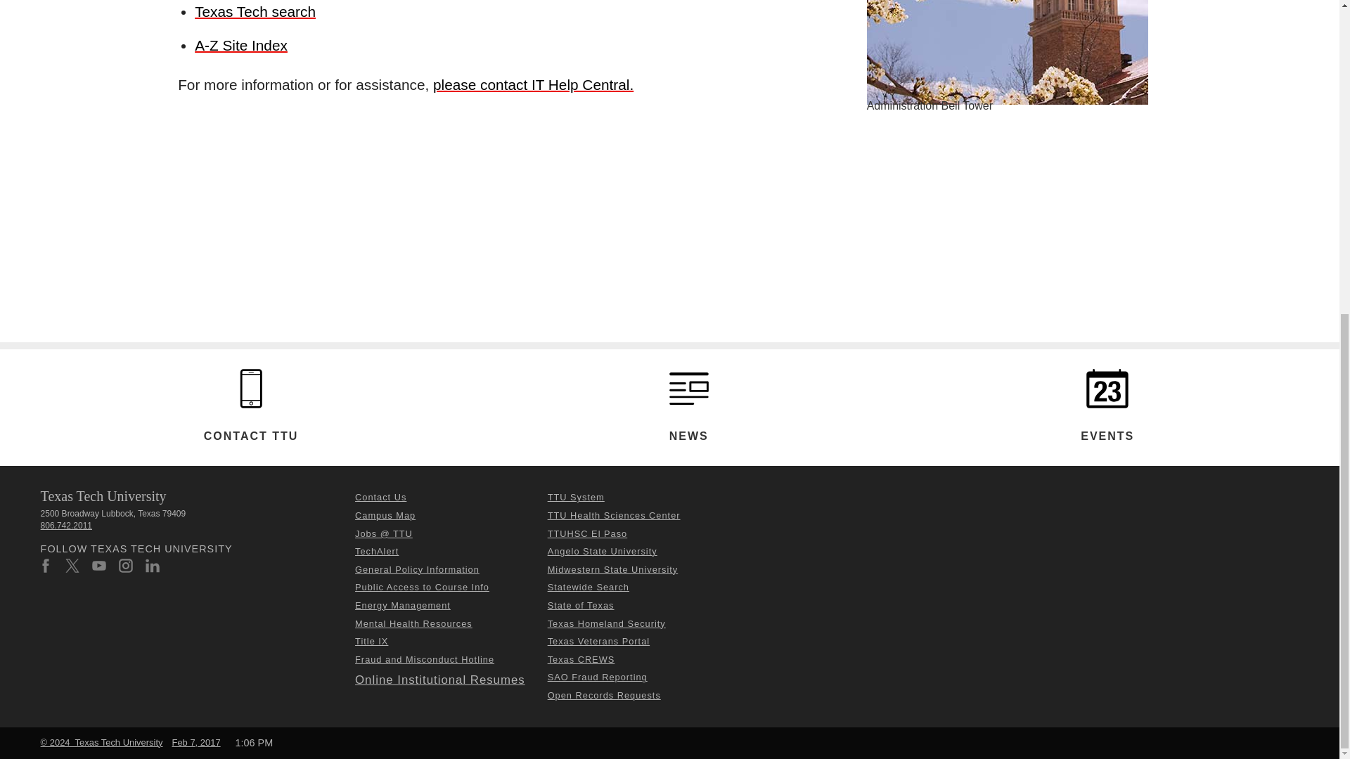  What do you see at coordinates (1107, 388) in the screenshot?
I see `EVENTSEVENTS` at bounding box center [1107, 388].